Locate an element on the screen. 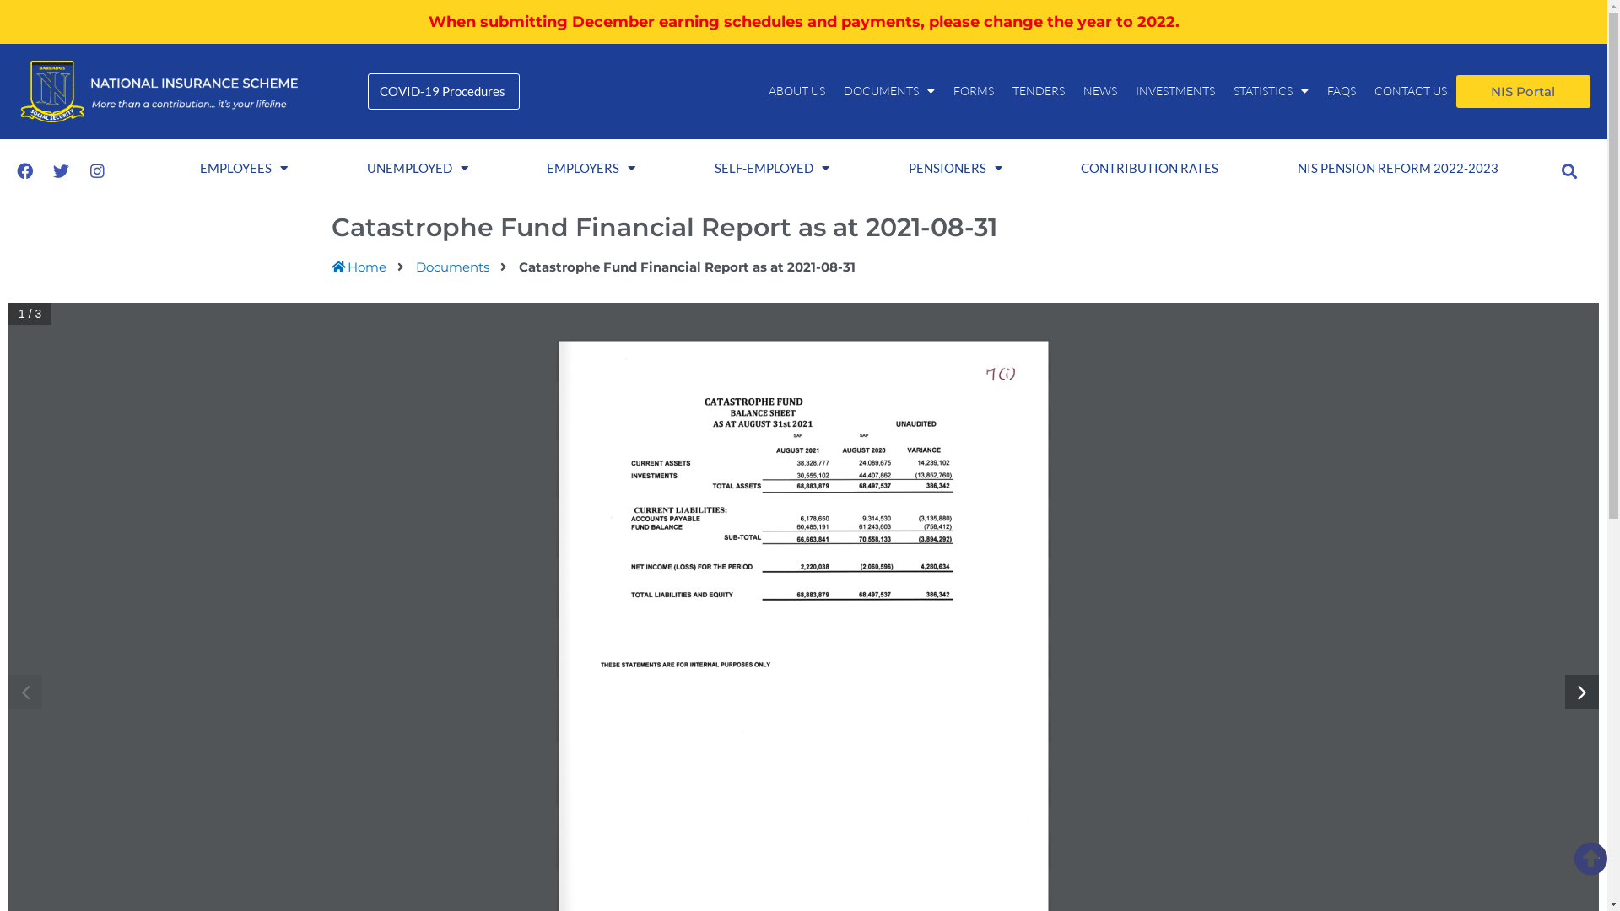 The width and height of the screenshot is (1620, 911). Twitter is located at coordinates (61, 171).